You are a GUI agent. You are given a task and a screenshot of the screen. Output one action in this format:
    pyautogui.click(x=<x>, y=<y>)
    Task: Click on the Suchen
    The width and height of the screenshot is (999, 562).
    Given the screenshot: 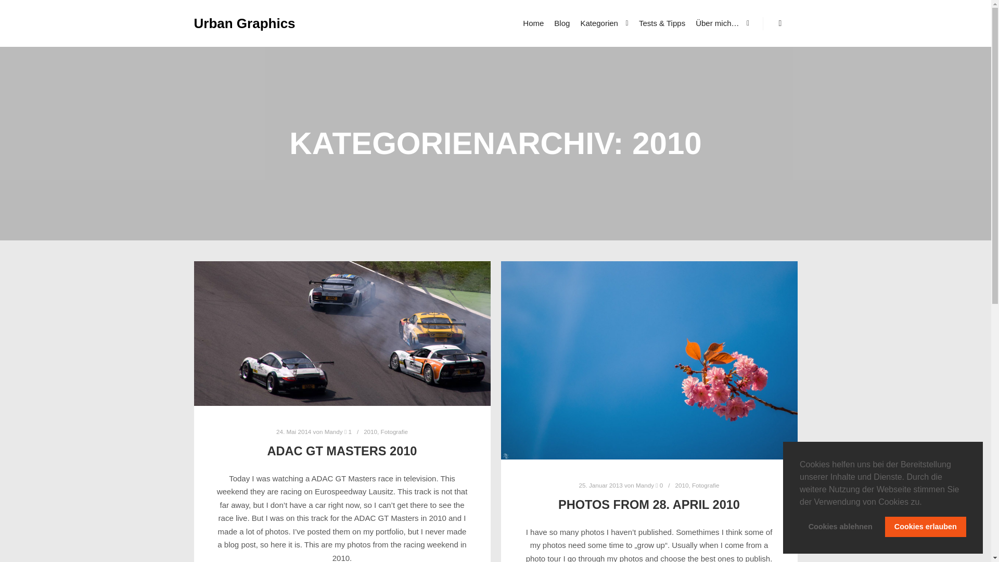 What is the action you would take?
    pyautogui.click(x=780, y=23)
    